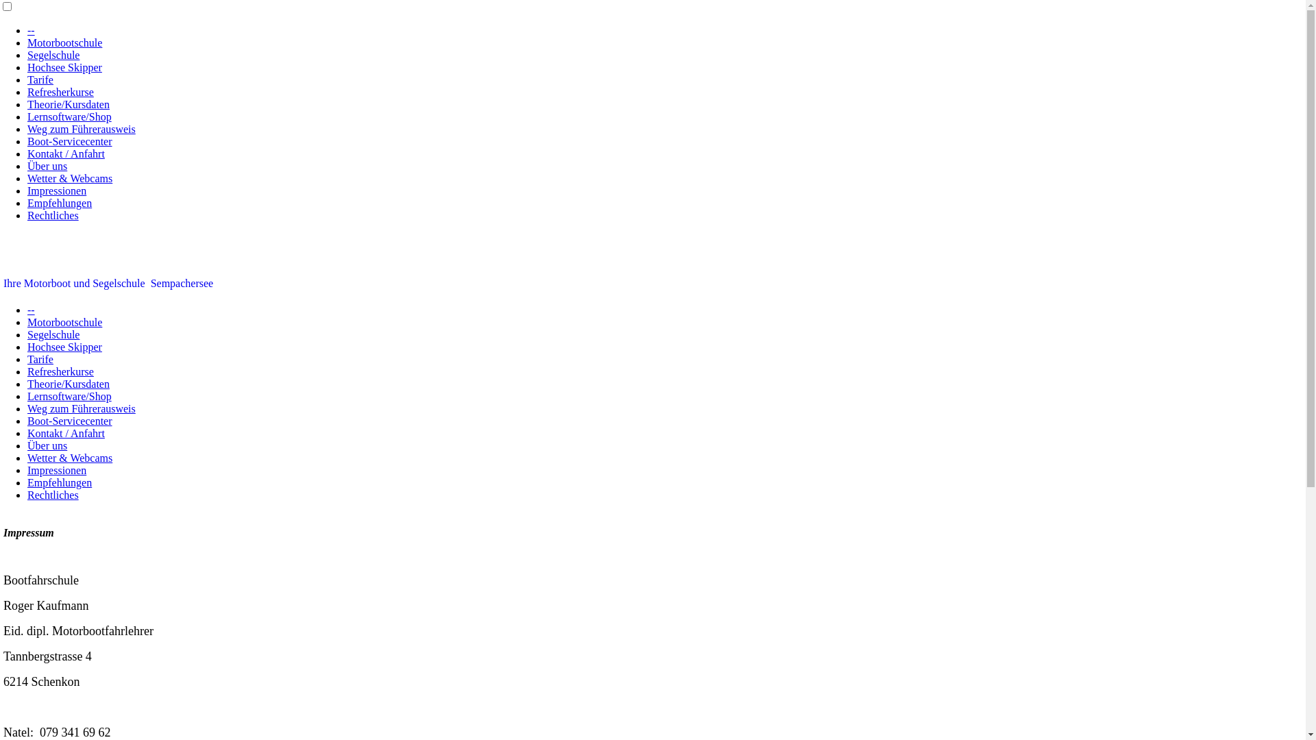 The image size is (1316, 740). Describe the element at coordinates (53, 334) in the screenshot. I see `Segelschule` at that location.